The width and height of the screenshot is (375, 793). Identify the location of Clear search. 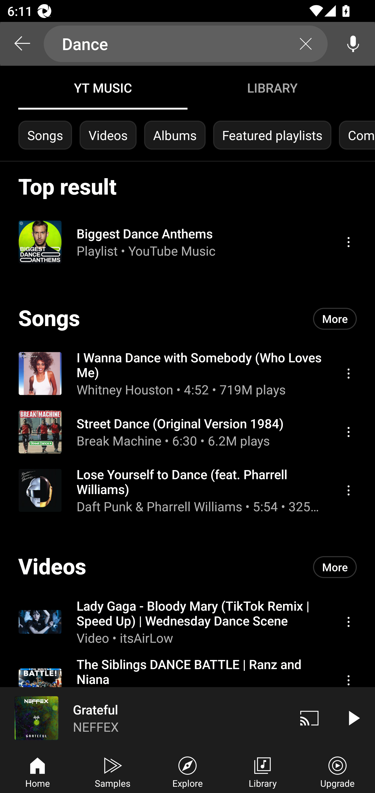
(306, 44).